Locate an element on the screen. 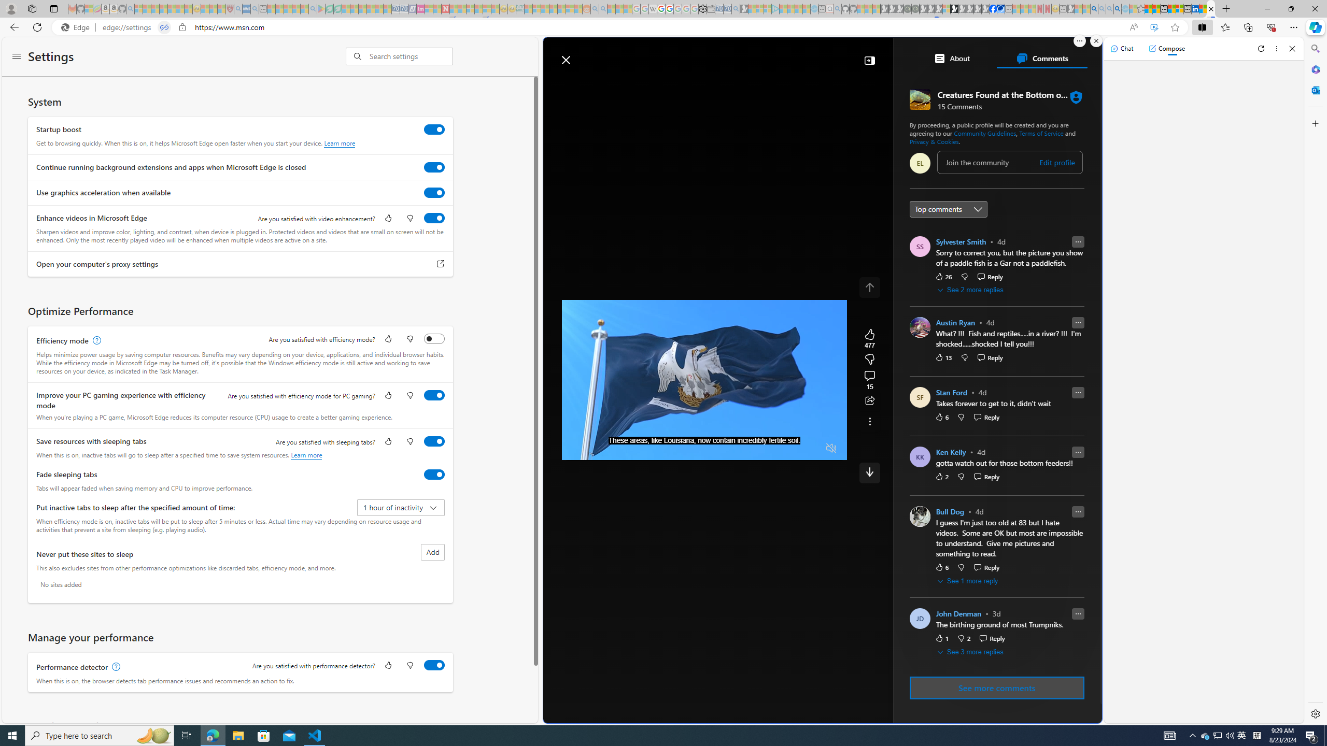 The image size is (1327, 746). Collapse is located at coordinates (870, 60).